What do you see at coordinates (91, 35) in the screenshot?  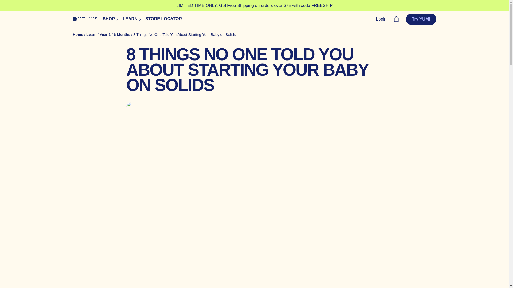 I see `Go to Learn.` at bounding box center [91, 35].